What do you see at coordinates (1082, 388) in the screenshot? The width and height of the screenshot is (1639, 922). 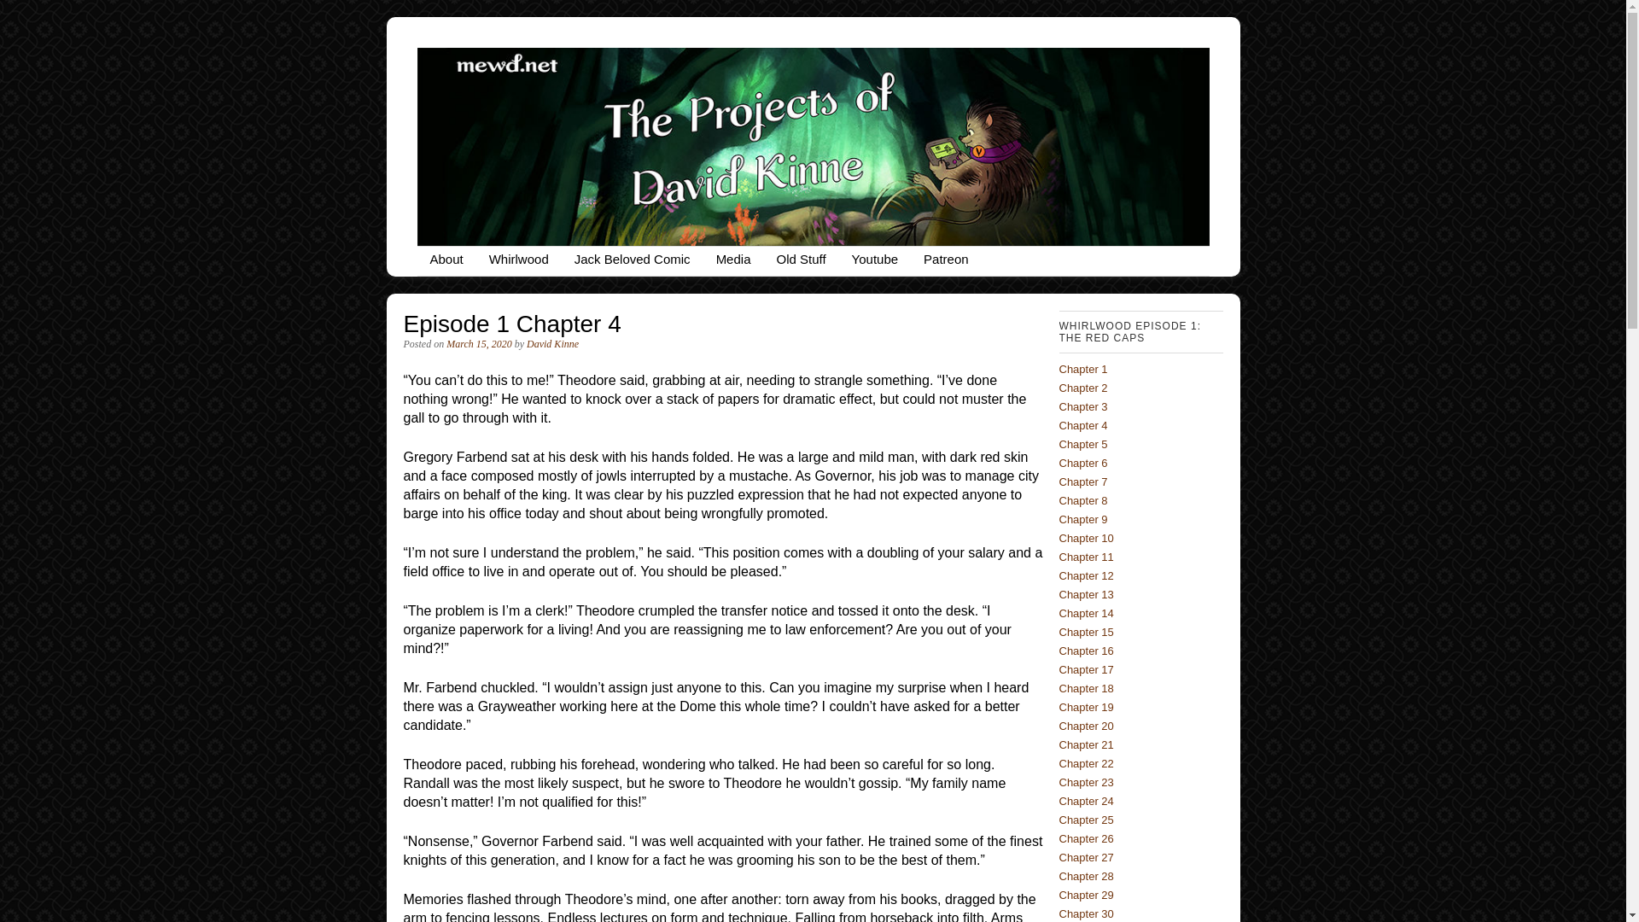 I see `Chapter 2` at bounding box center [1082, 388].